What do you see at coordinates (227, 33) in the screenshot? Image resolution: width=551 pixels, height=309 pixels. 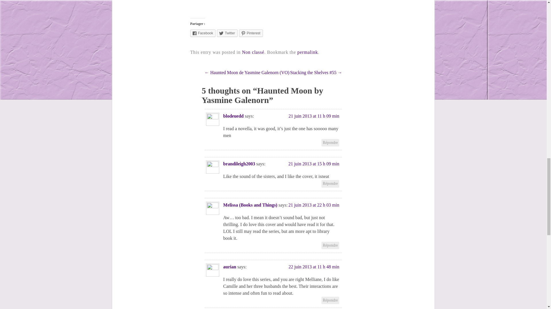 I see `Cliquez pour partager sur Twitter` at bounding box center [227, 33].